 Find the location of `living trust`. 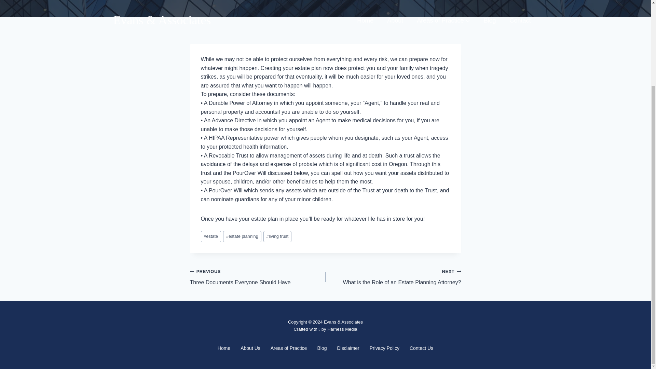

living trust is located at coordinates (224, 348).